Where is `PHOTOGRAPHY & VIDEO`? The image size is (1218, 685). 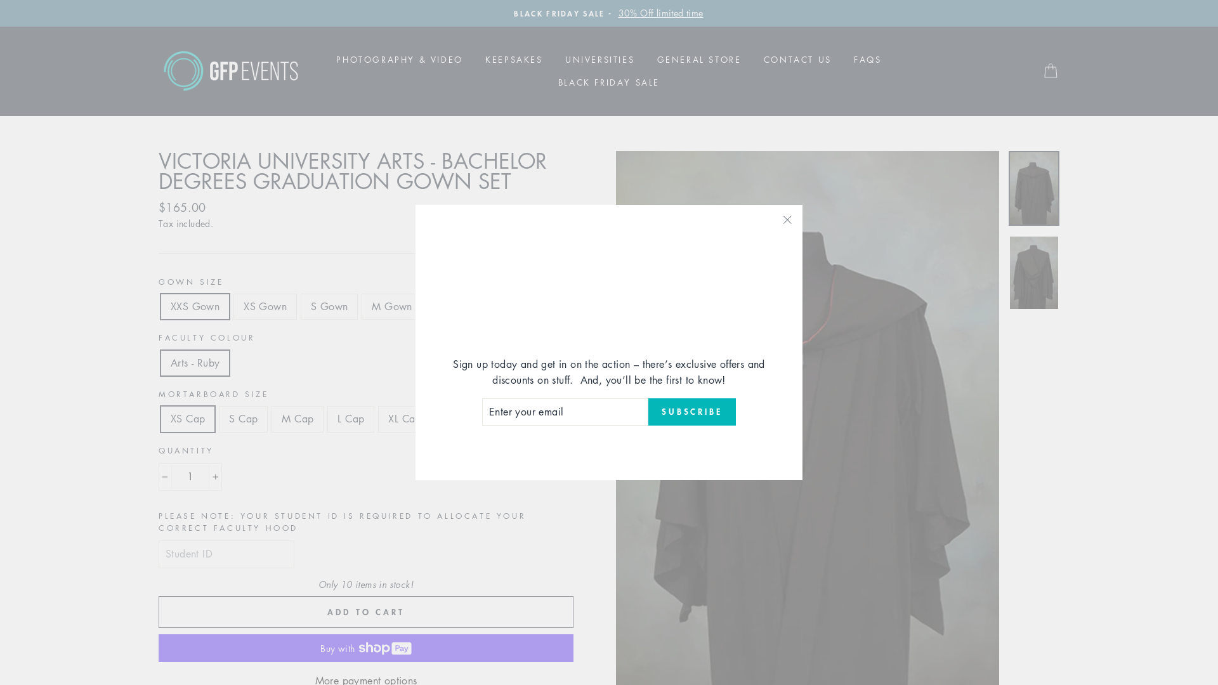
PHOTOGRAPHY & VIDEO is located at coordinates (400, 60).